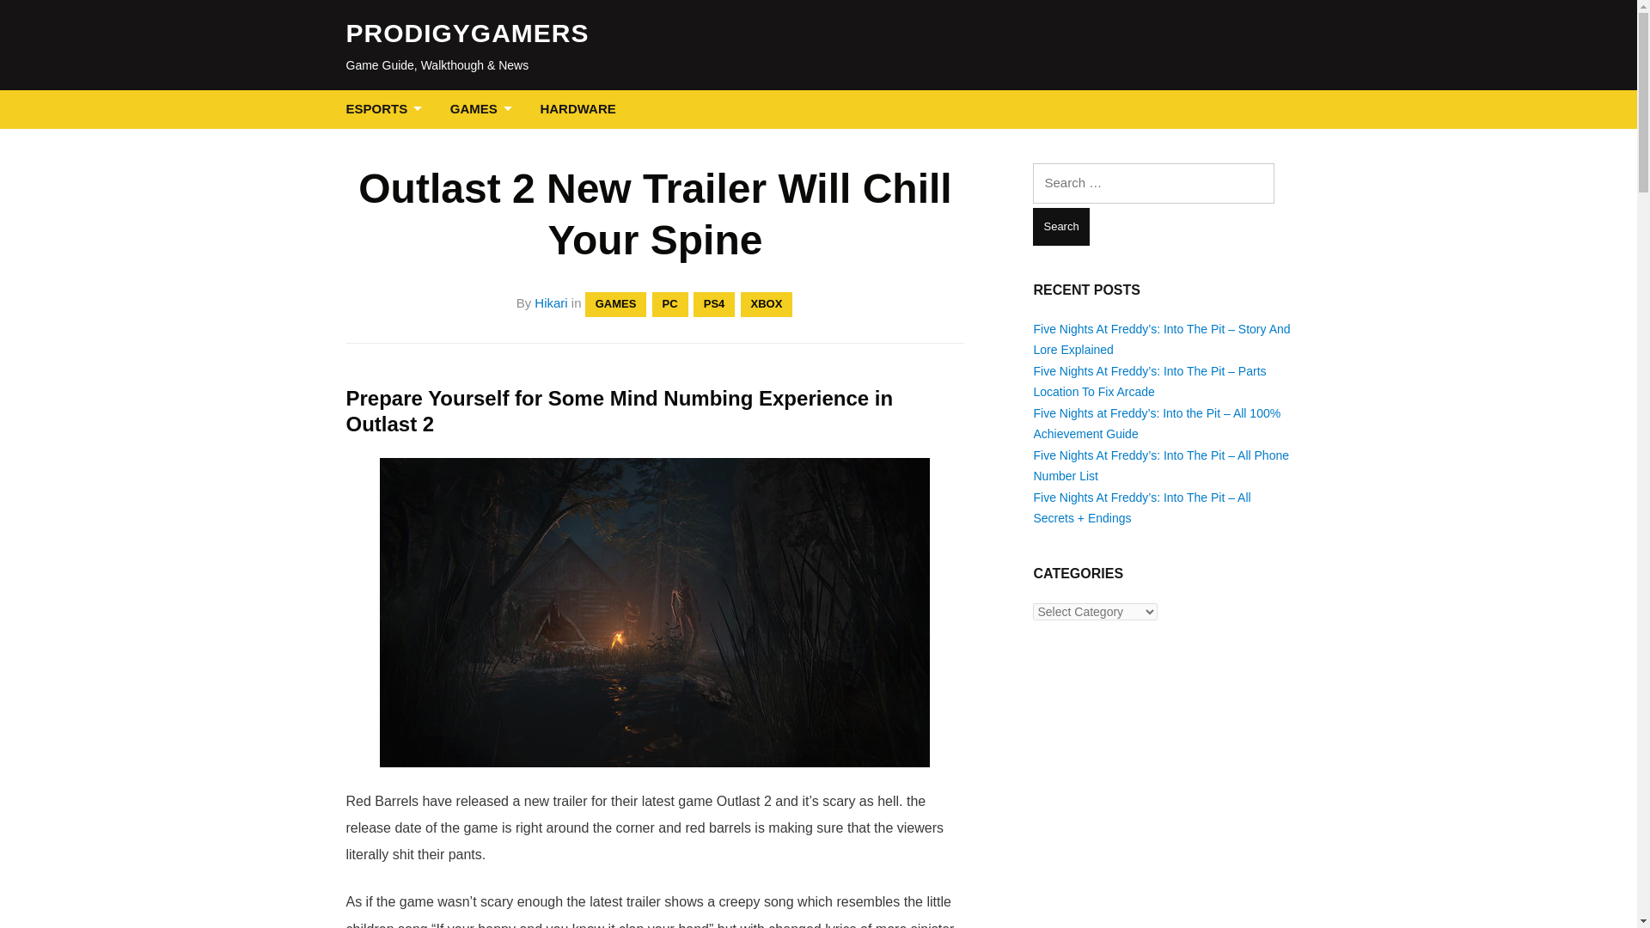  I want to click on PRODIGYGAMERS, so click(467, 33).